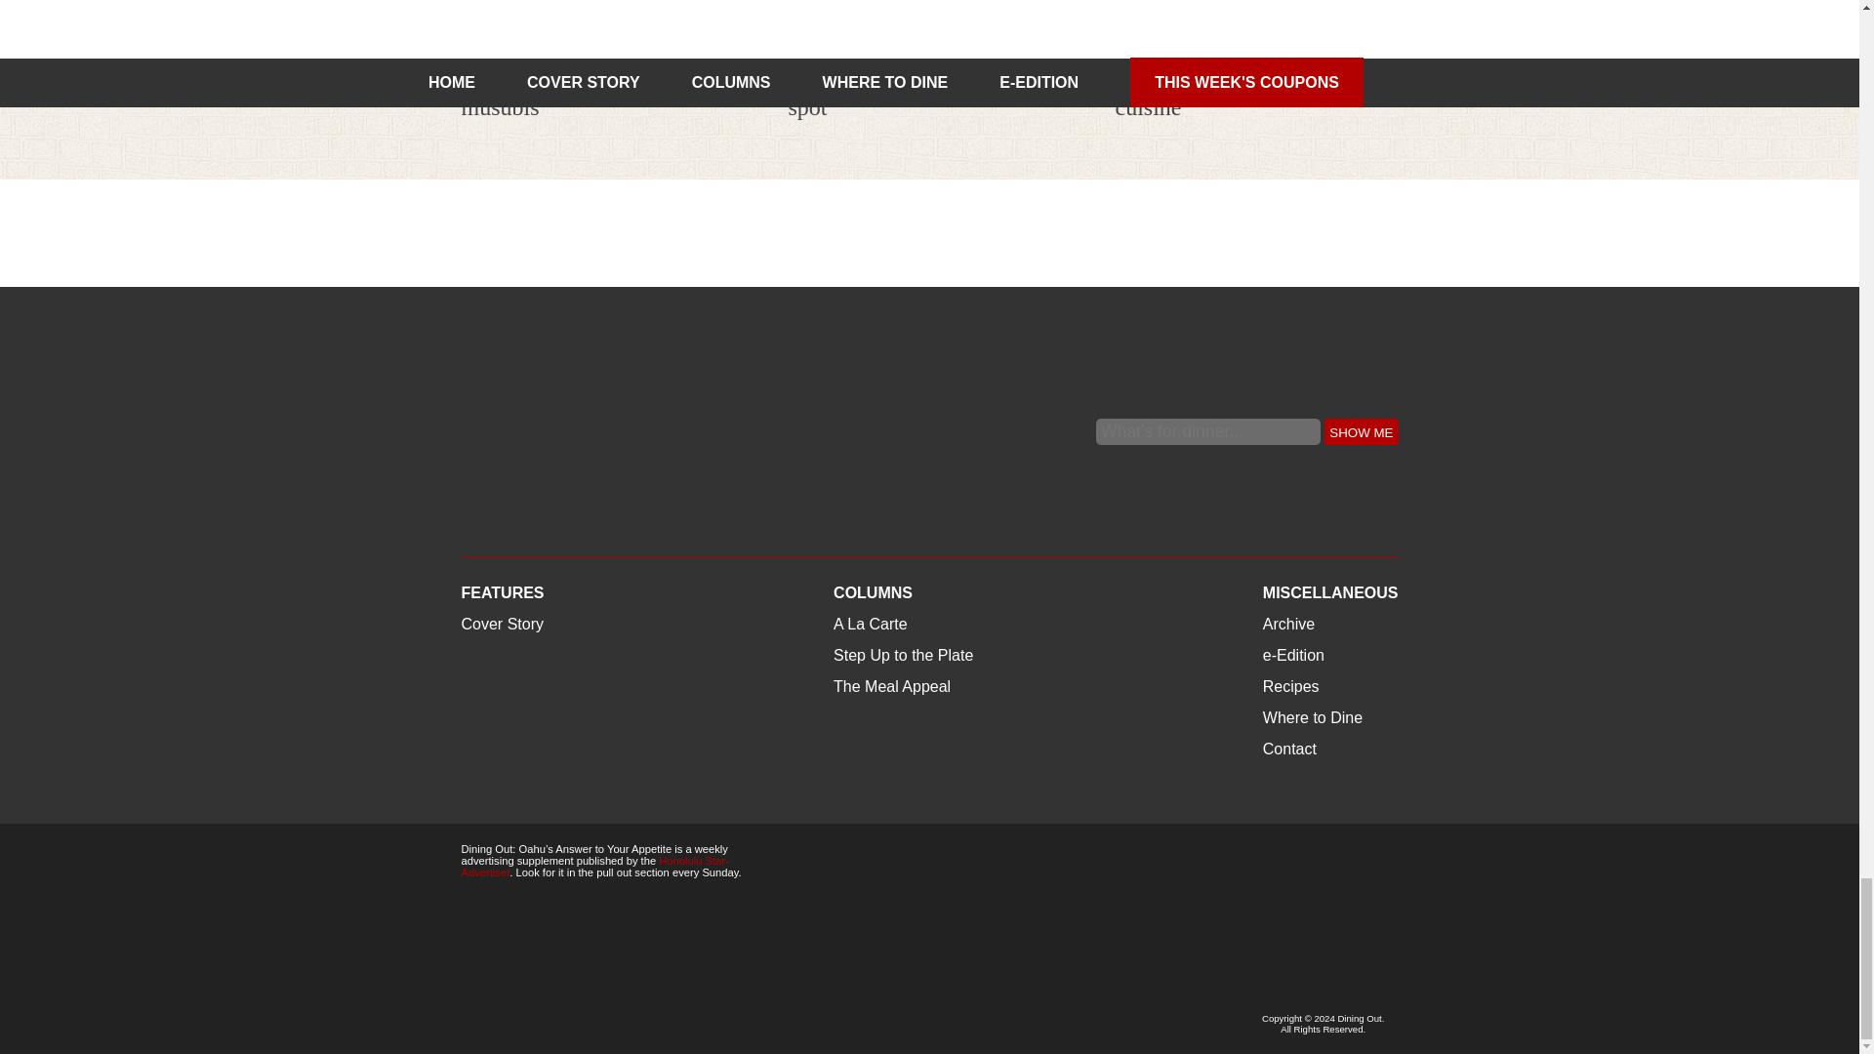  What do you see at coordinates (1256, 31) in the screenshot?
I see `Restaurant boasts tasty cuisine` at bounding box center [1256, 31].